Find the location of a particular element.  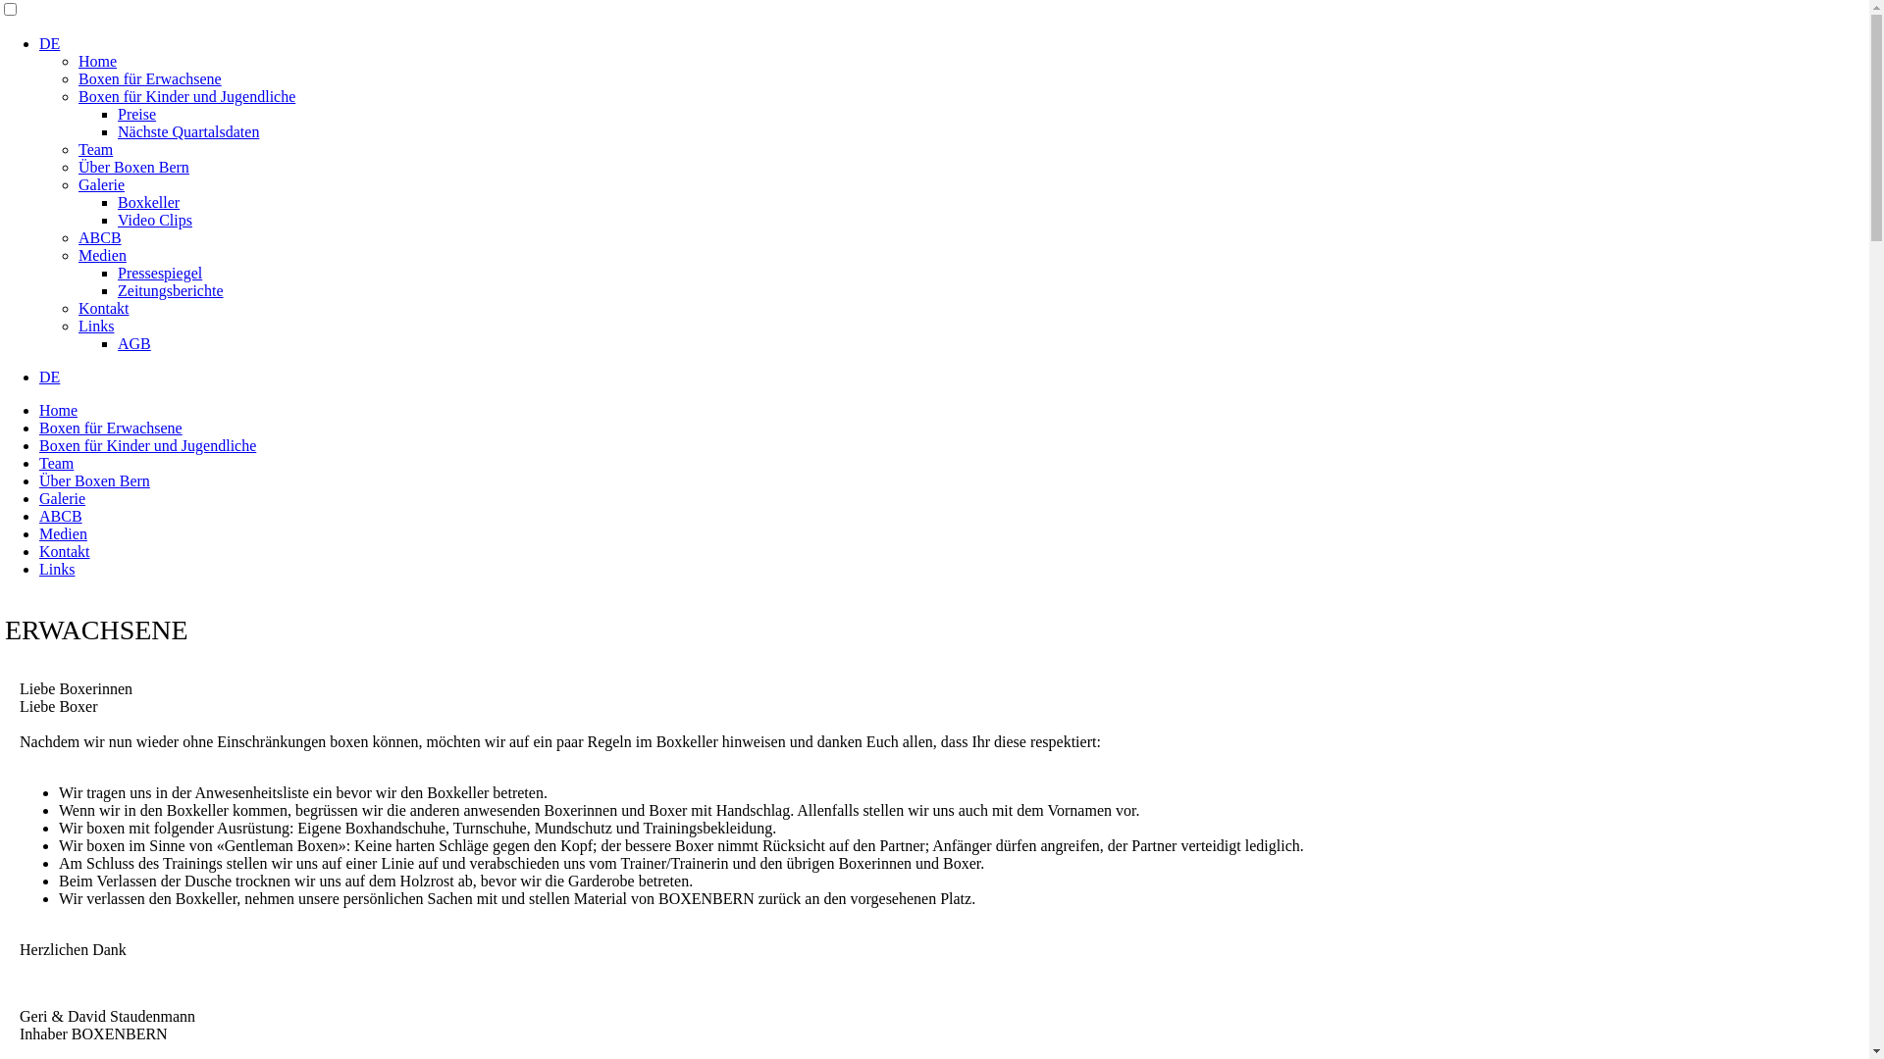

Pressespiegel is located at coordinates (160, 273).